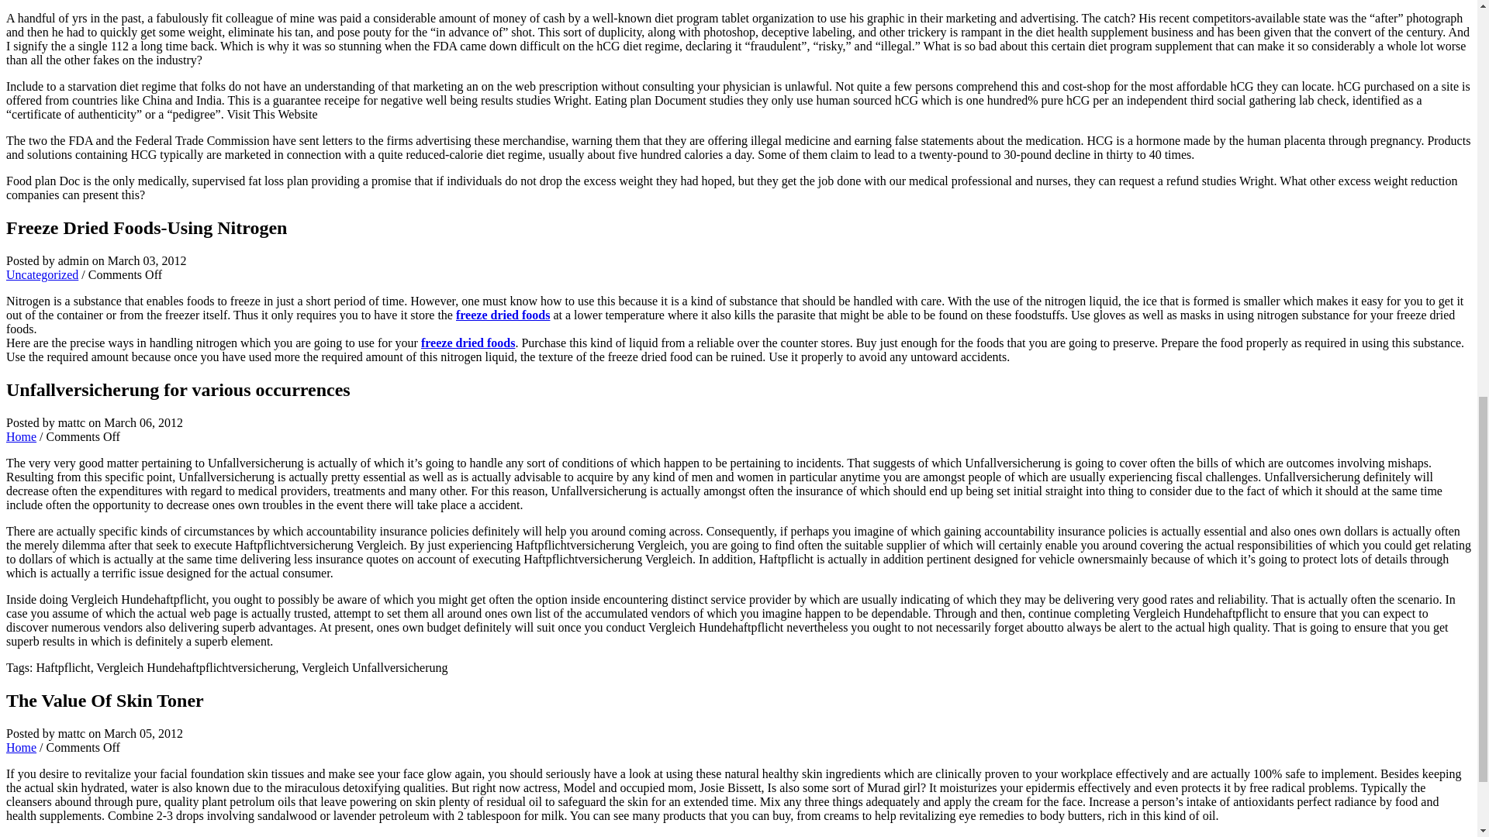 Image resolution: width=1489 pixels, height=837 pixels. Describe the element at coordinates (20, 747) in the screenshot. I see `Home` at that location.